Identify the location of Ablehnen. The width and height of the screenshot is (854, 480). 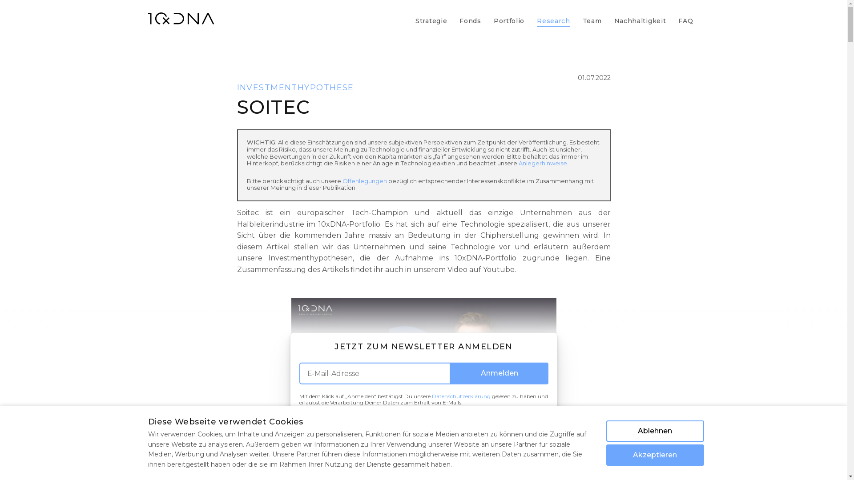
(655, 431).